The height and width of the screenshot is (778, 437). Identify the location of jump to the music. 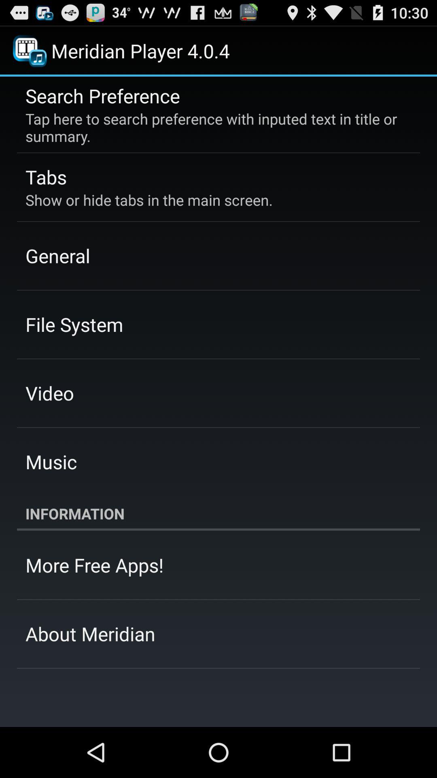
(51, 462).